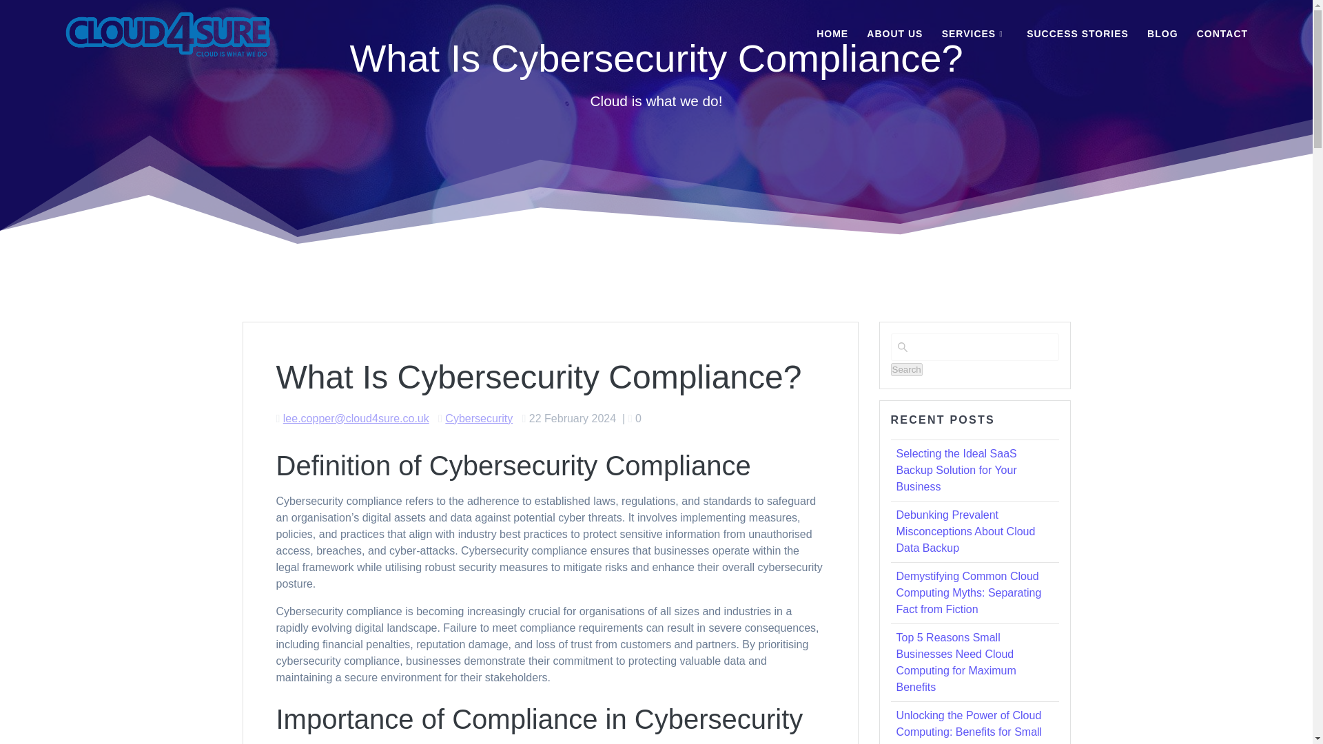  What do you see at coordinates (965, 530) in the screenshot?
I see `Debunking Prevalent Misconceptions About Cloud Data Backup` at bounding box center [965, 530].